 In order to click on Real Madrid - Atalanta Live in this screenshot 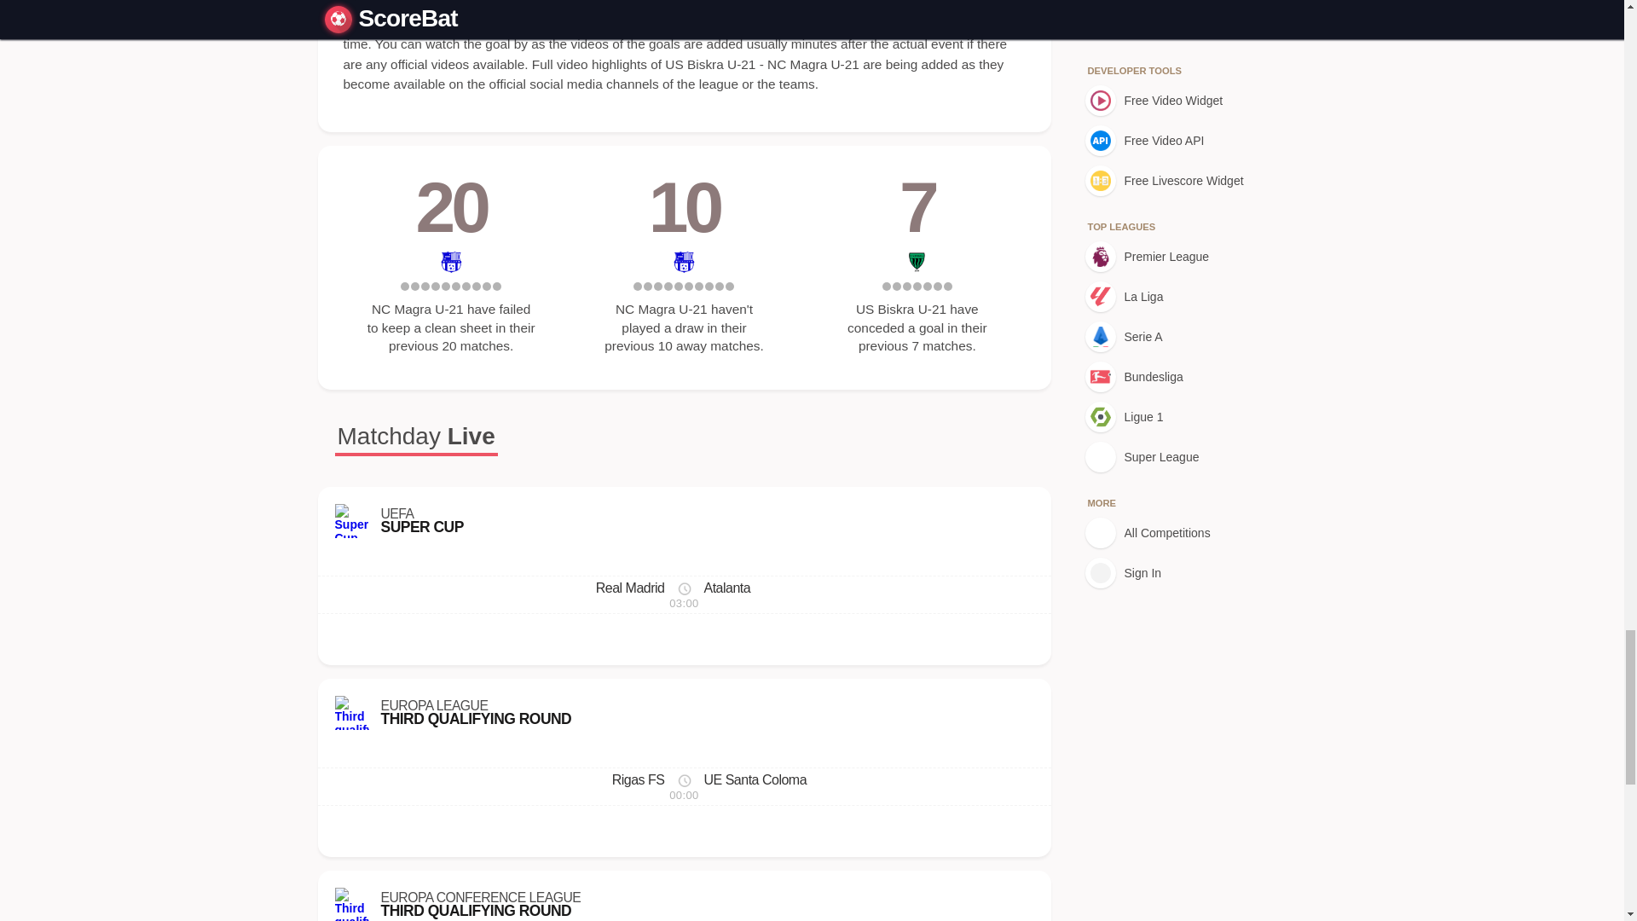, I will do `click(684, 595)`.